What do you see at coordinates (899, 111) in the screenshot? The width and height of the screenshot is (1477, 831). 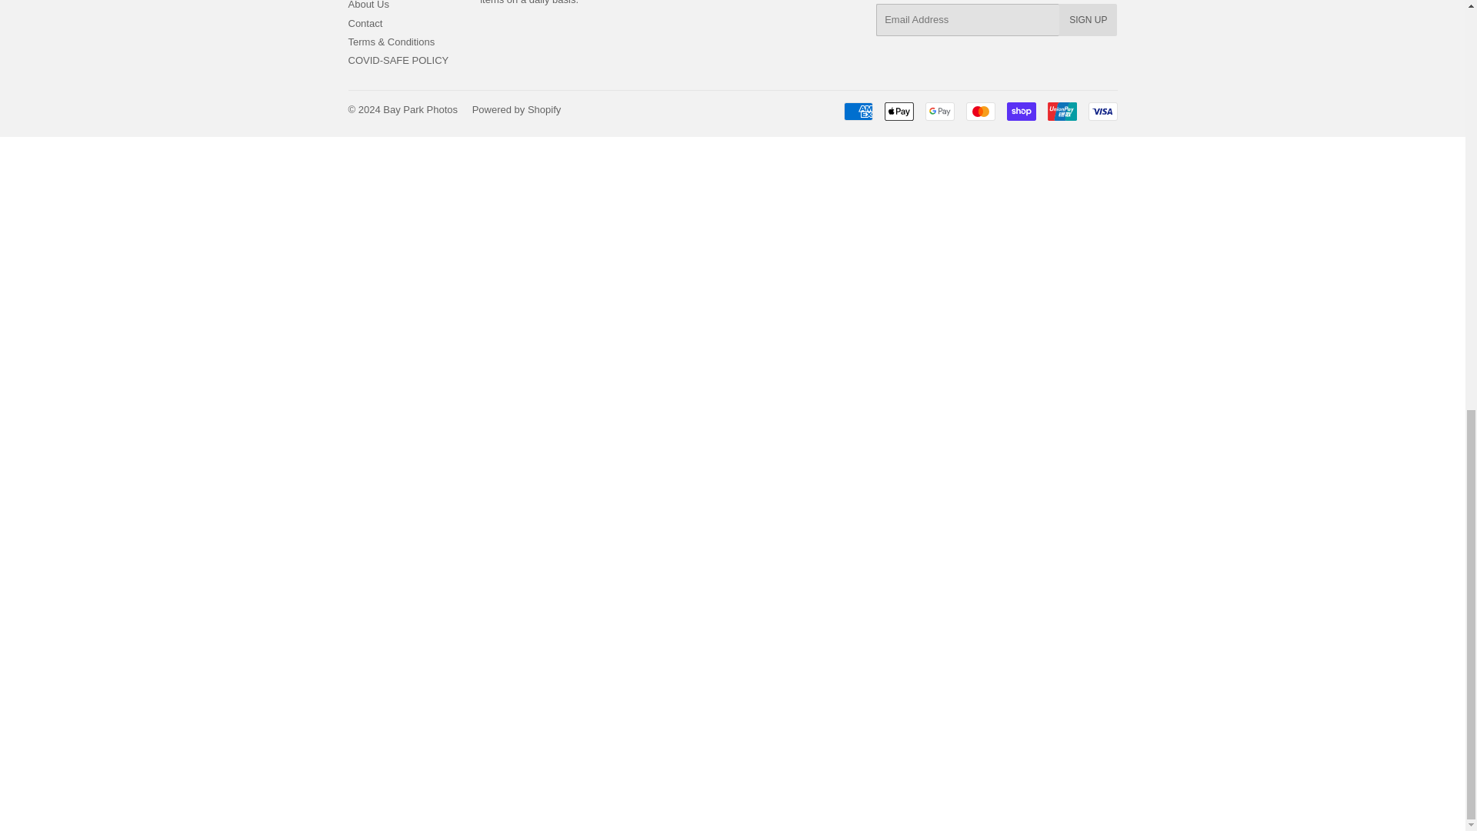 I see `Apple Pay` at bounding box center [899, 111].